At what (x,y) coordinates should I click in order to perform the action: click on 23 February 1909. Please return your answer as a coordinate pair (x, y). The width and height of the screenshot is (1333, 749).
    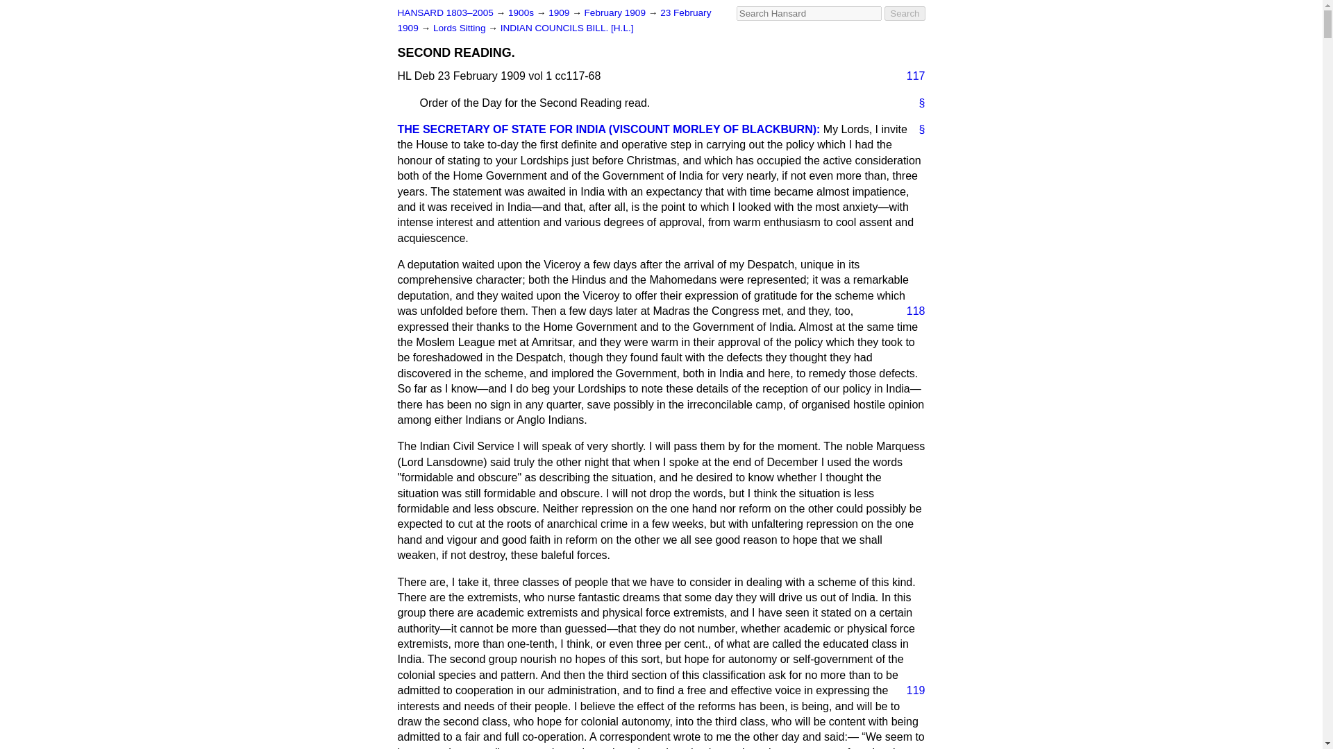
    Looking at the image, I should click on (554, 19).